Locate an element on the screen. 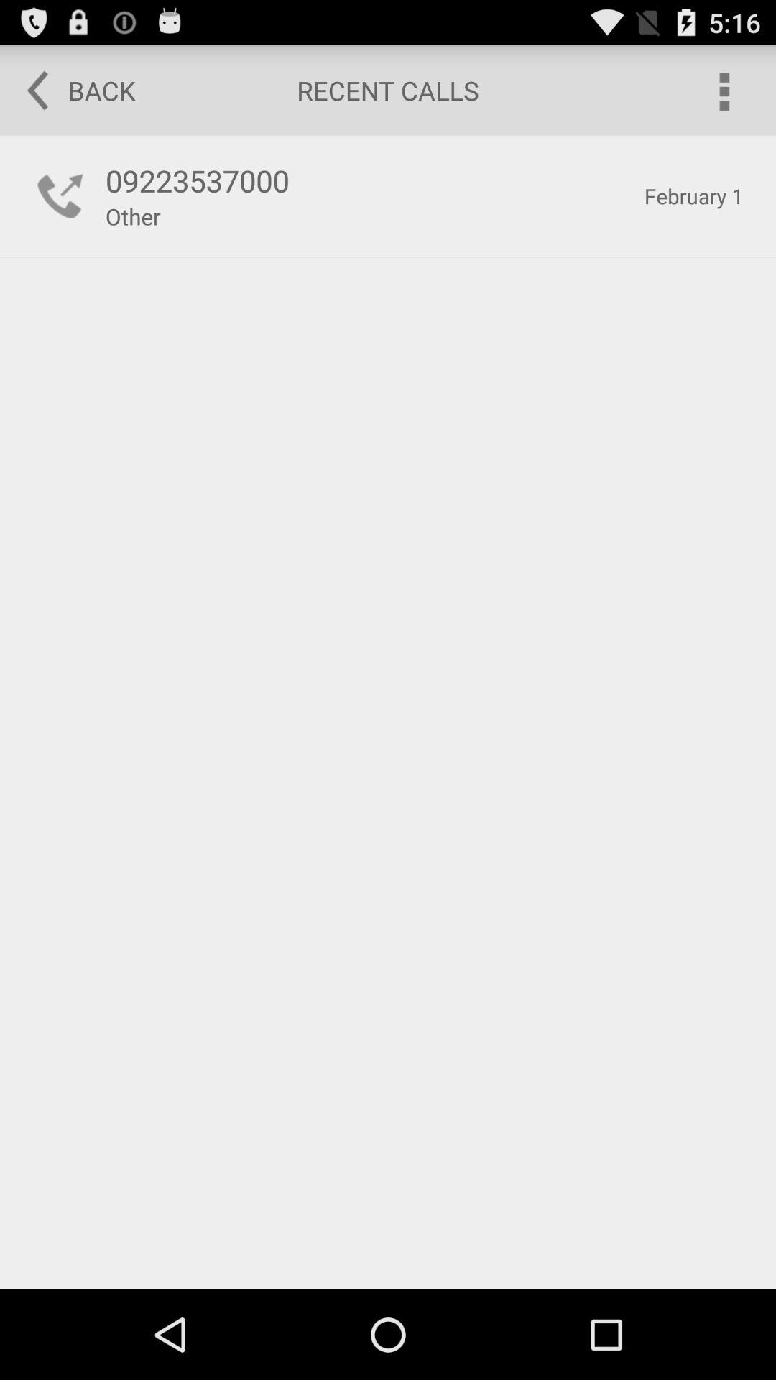 The image size is (776, 1380). recent calls menu is located at coordinates (723, 91).